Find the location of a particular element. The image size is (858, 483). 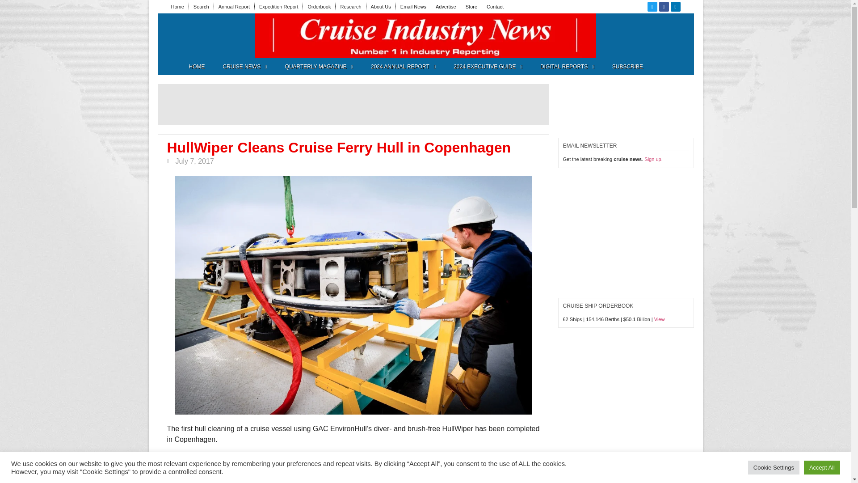

3rd party ad content is located at coordinates (213, 36).